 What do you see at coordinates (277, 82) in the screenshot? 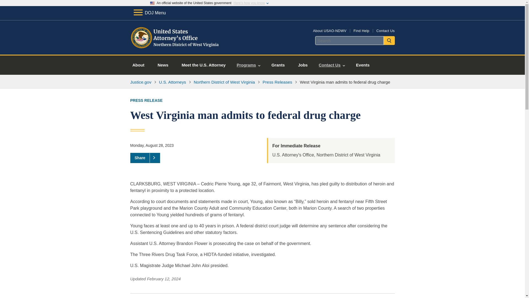
I see `Press Releases` at bounding box center [277, 82].